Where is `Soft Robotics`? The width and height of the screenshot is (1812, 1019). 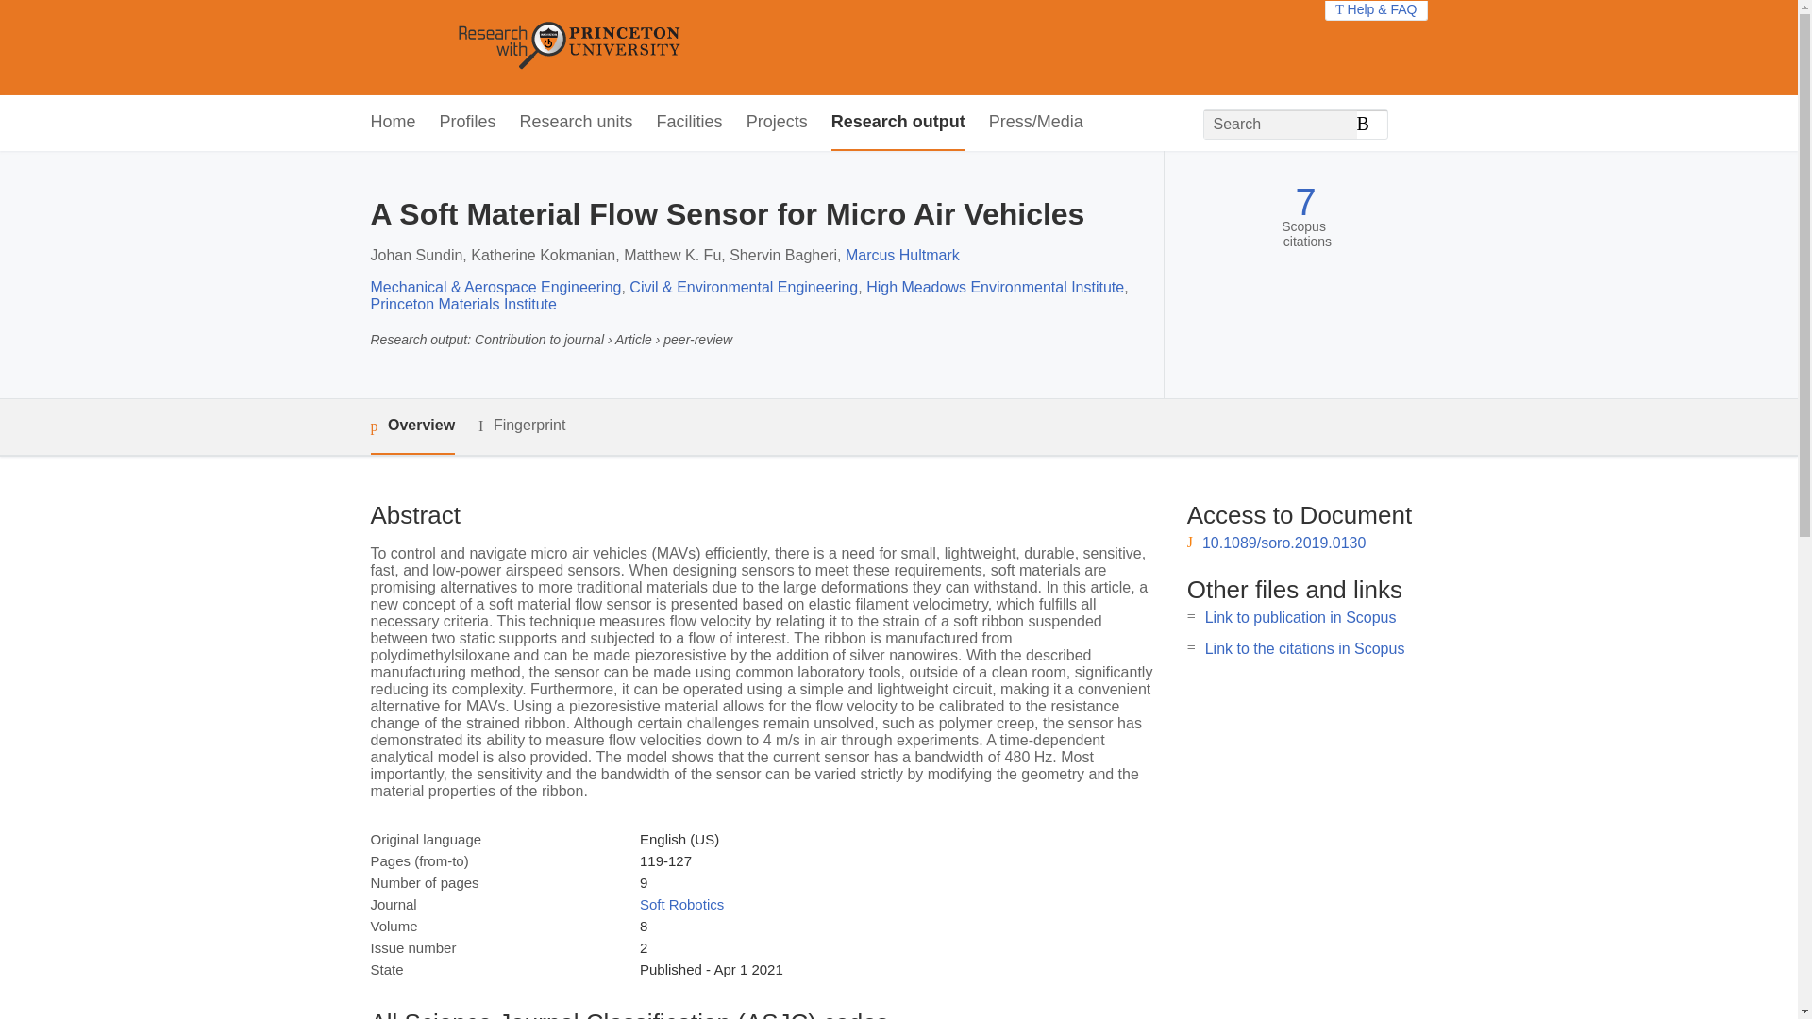
Soft Robotics is located at coordinates (681, 904).